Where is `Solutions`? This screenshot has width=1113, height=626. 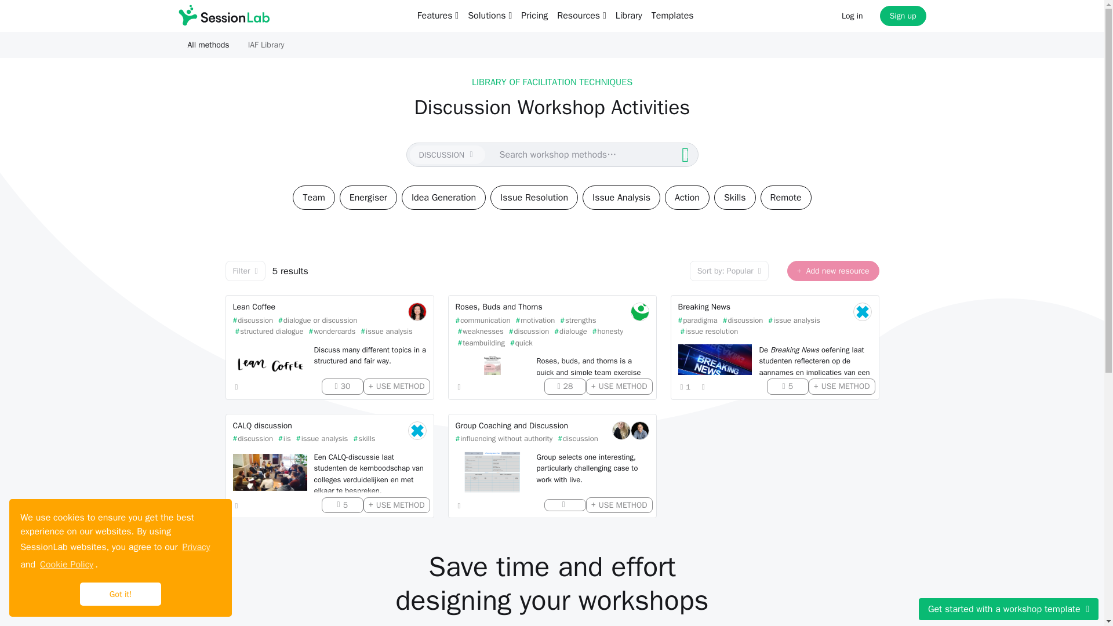
Solutions is located at coordinates (489, 16).